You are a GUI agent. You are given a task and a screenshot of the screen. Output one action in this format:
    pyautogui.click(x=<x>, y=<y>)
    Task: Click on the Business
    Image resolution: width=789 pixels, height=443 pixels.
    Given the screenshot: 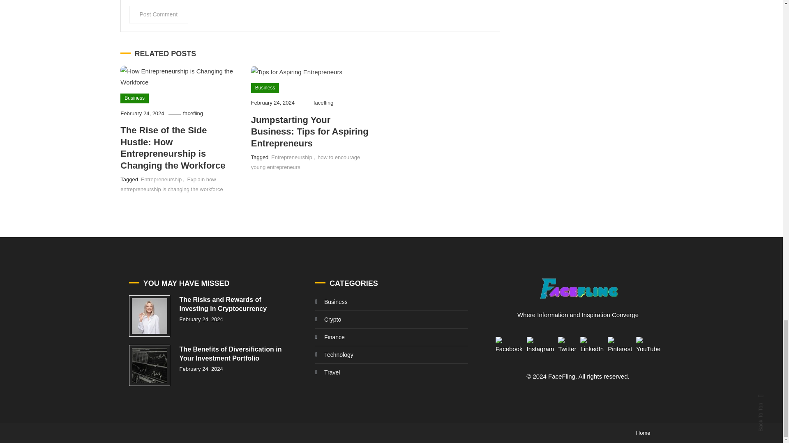 What is the action you would take?
    pyautogui.click(x=265, y=88)
    